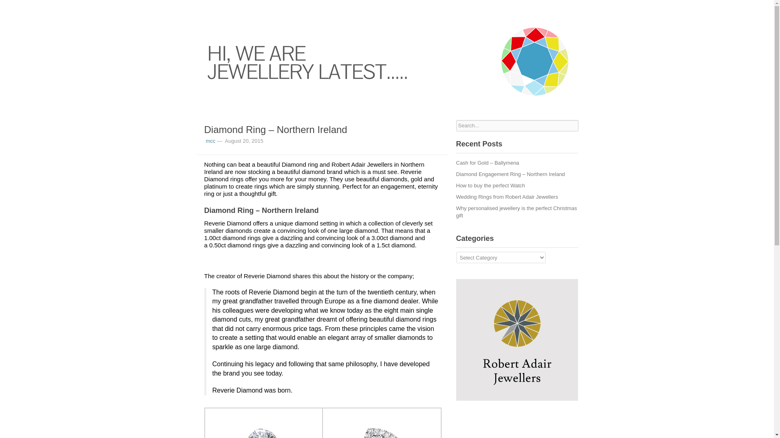 Image resolution: width=780 pixels, height=438 pixels. Describe the element at coordinates (490, 186) in the screenshot. I see `How to buy the perfect Watch` at that location.